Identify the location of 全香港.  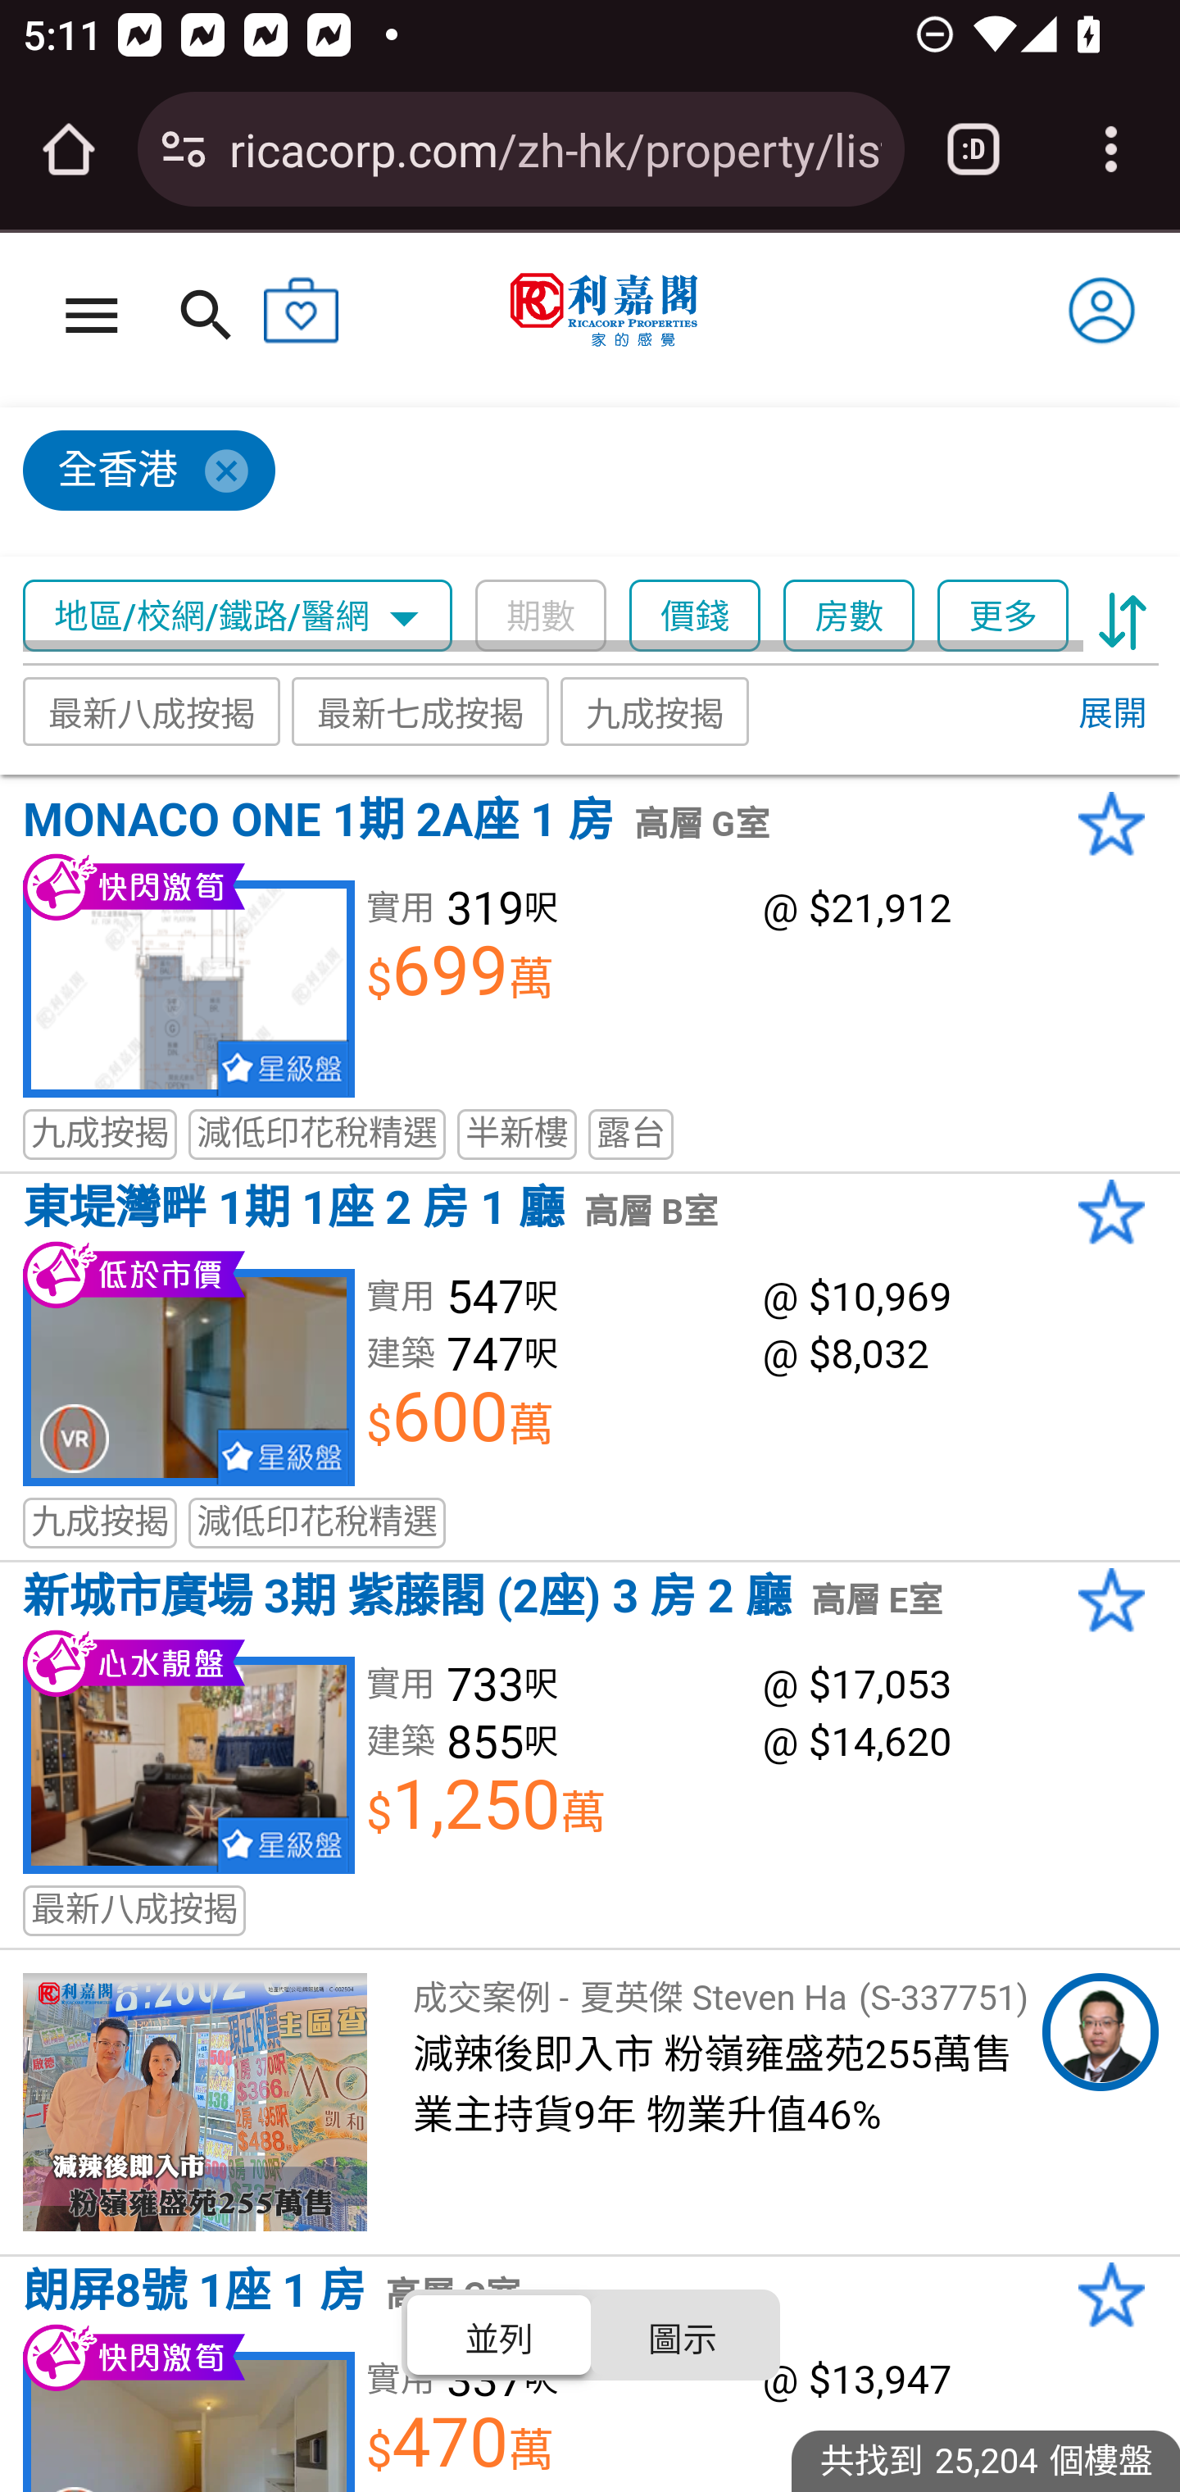
(577, 483).